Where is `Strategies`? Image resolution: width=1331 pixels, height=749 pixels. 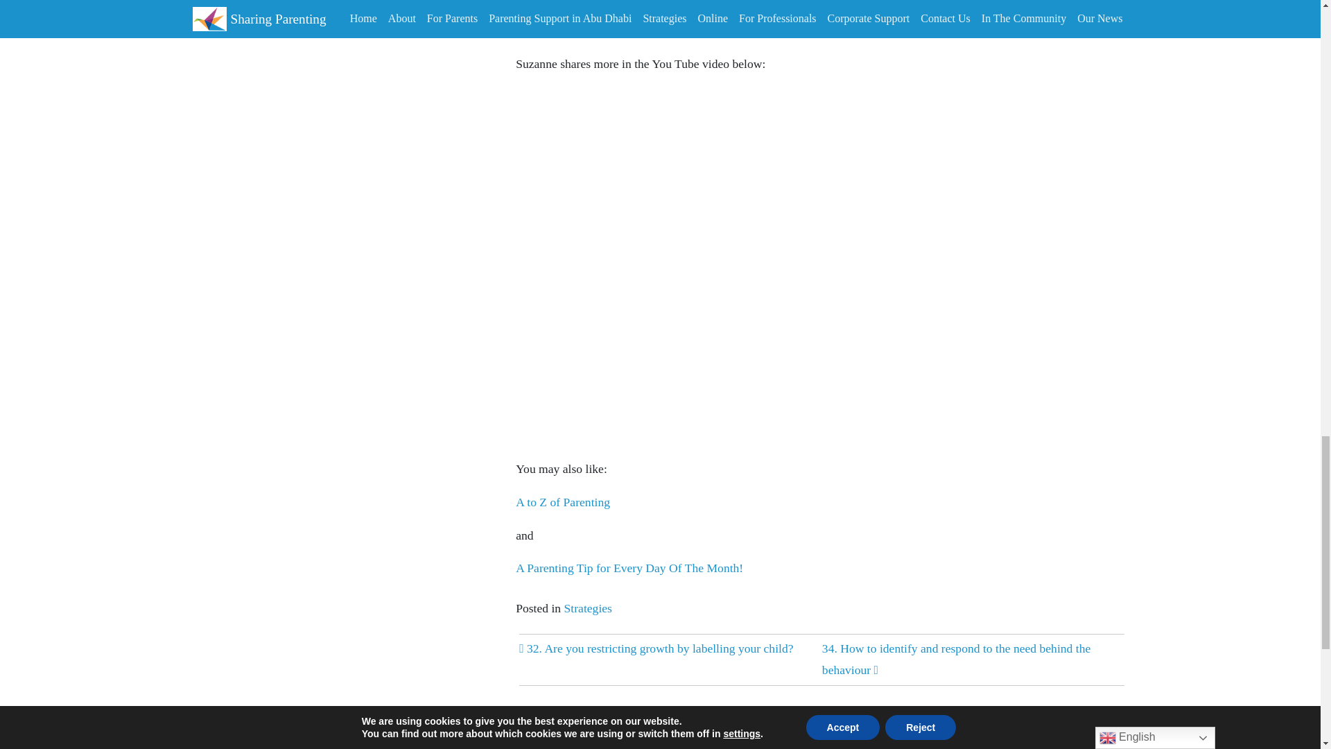
Strategies is located at coordinates (588, 608).